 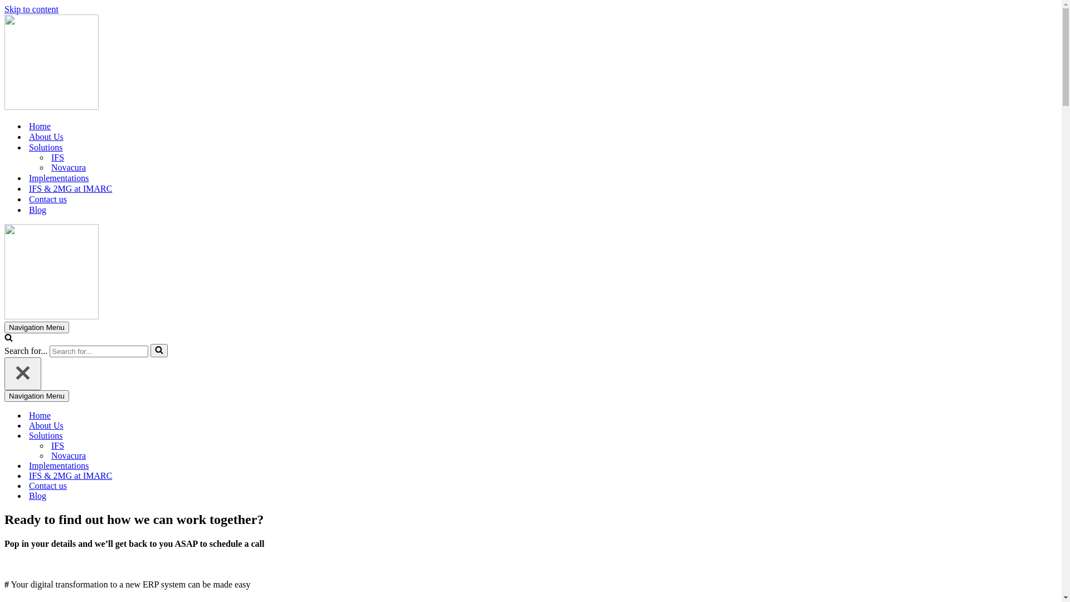 What do you see at coordinates (59, 178) in the screenshot?
I see `Implementations` at bounding box center [59, 178].